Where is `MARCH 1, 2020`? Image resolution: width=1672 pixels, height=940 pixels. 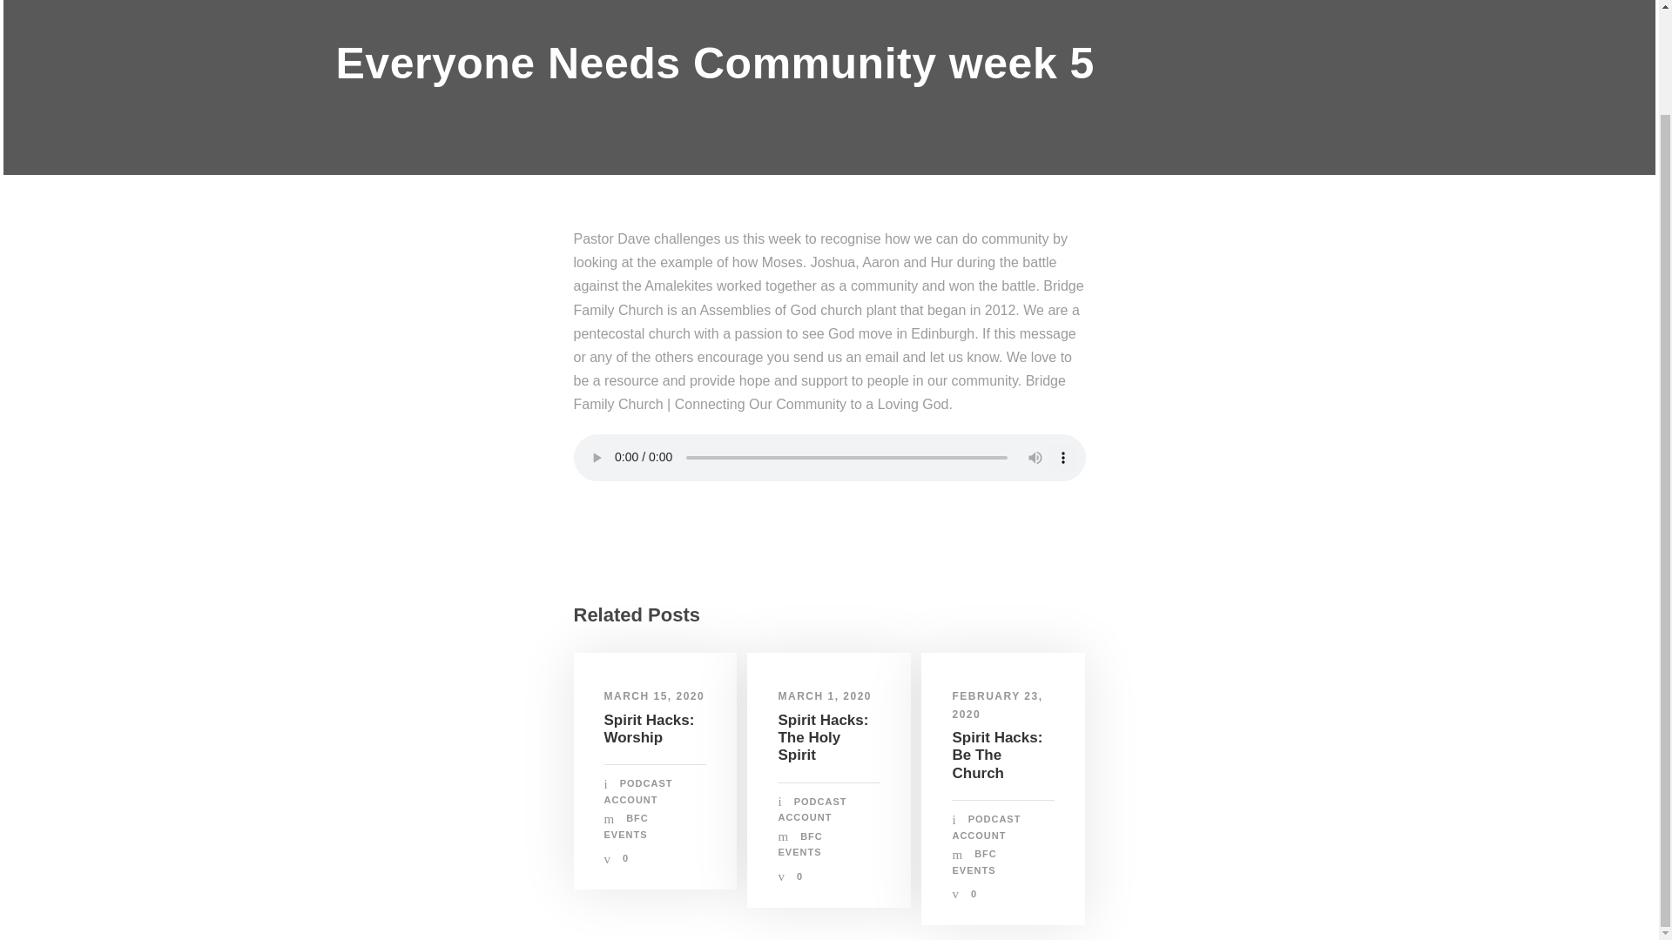 MARCH 1, 2020 is located at coordinates (824, 695).